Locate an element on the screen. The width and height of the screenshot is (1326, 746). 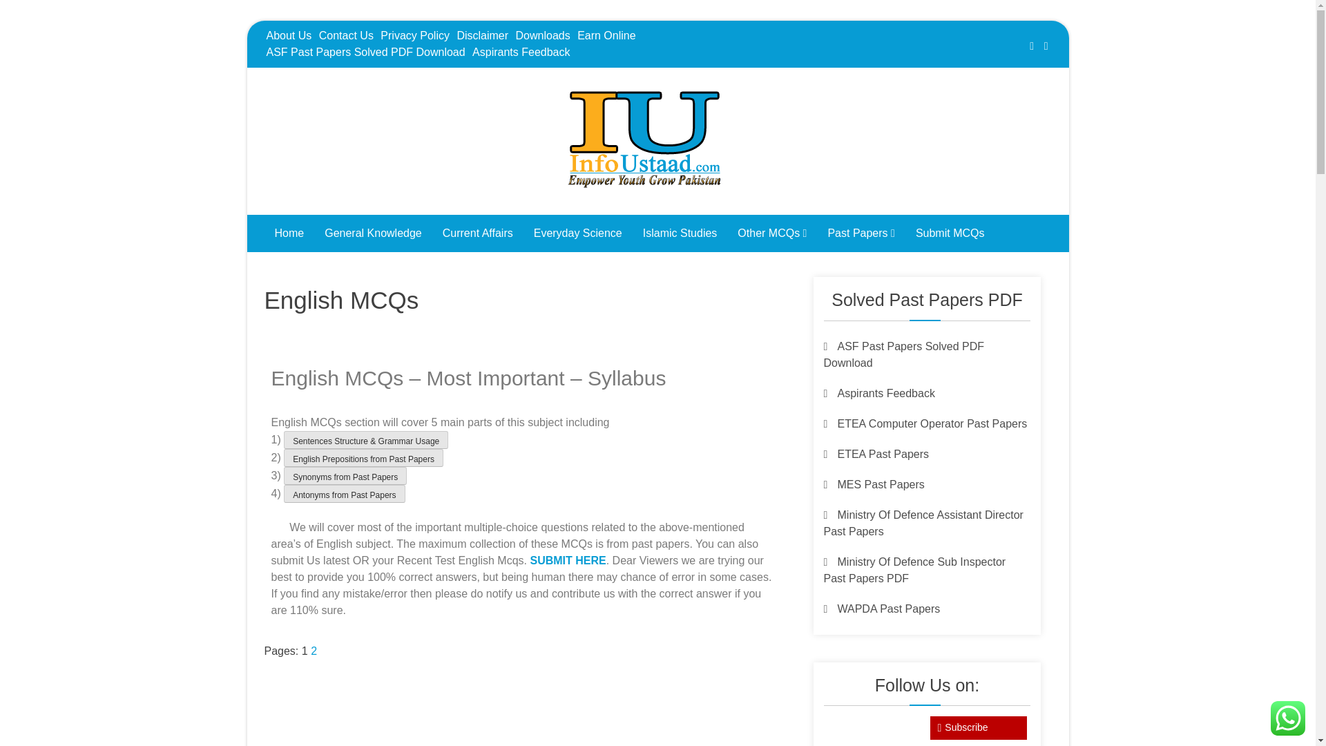
Disclaimer is located at coordinates (482, 36).